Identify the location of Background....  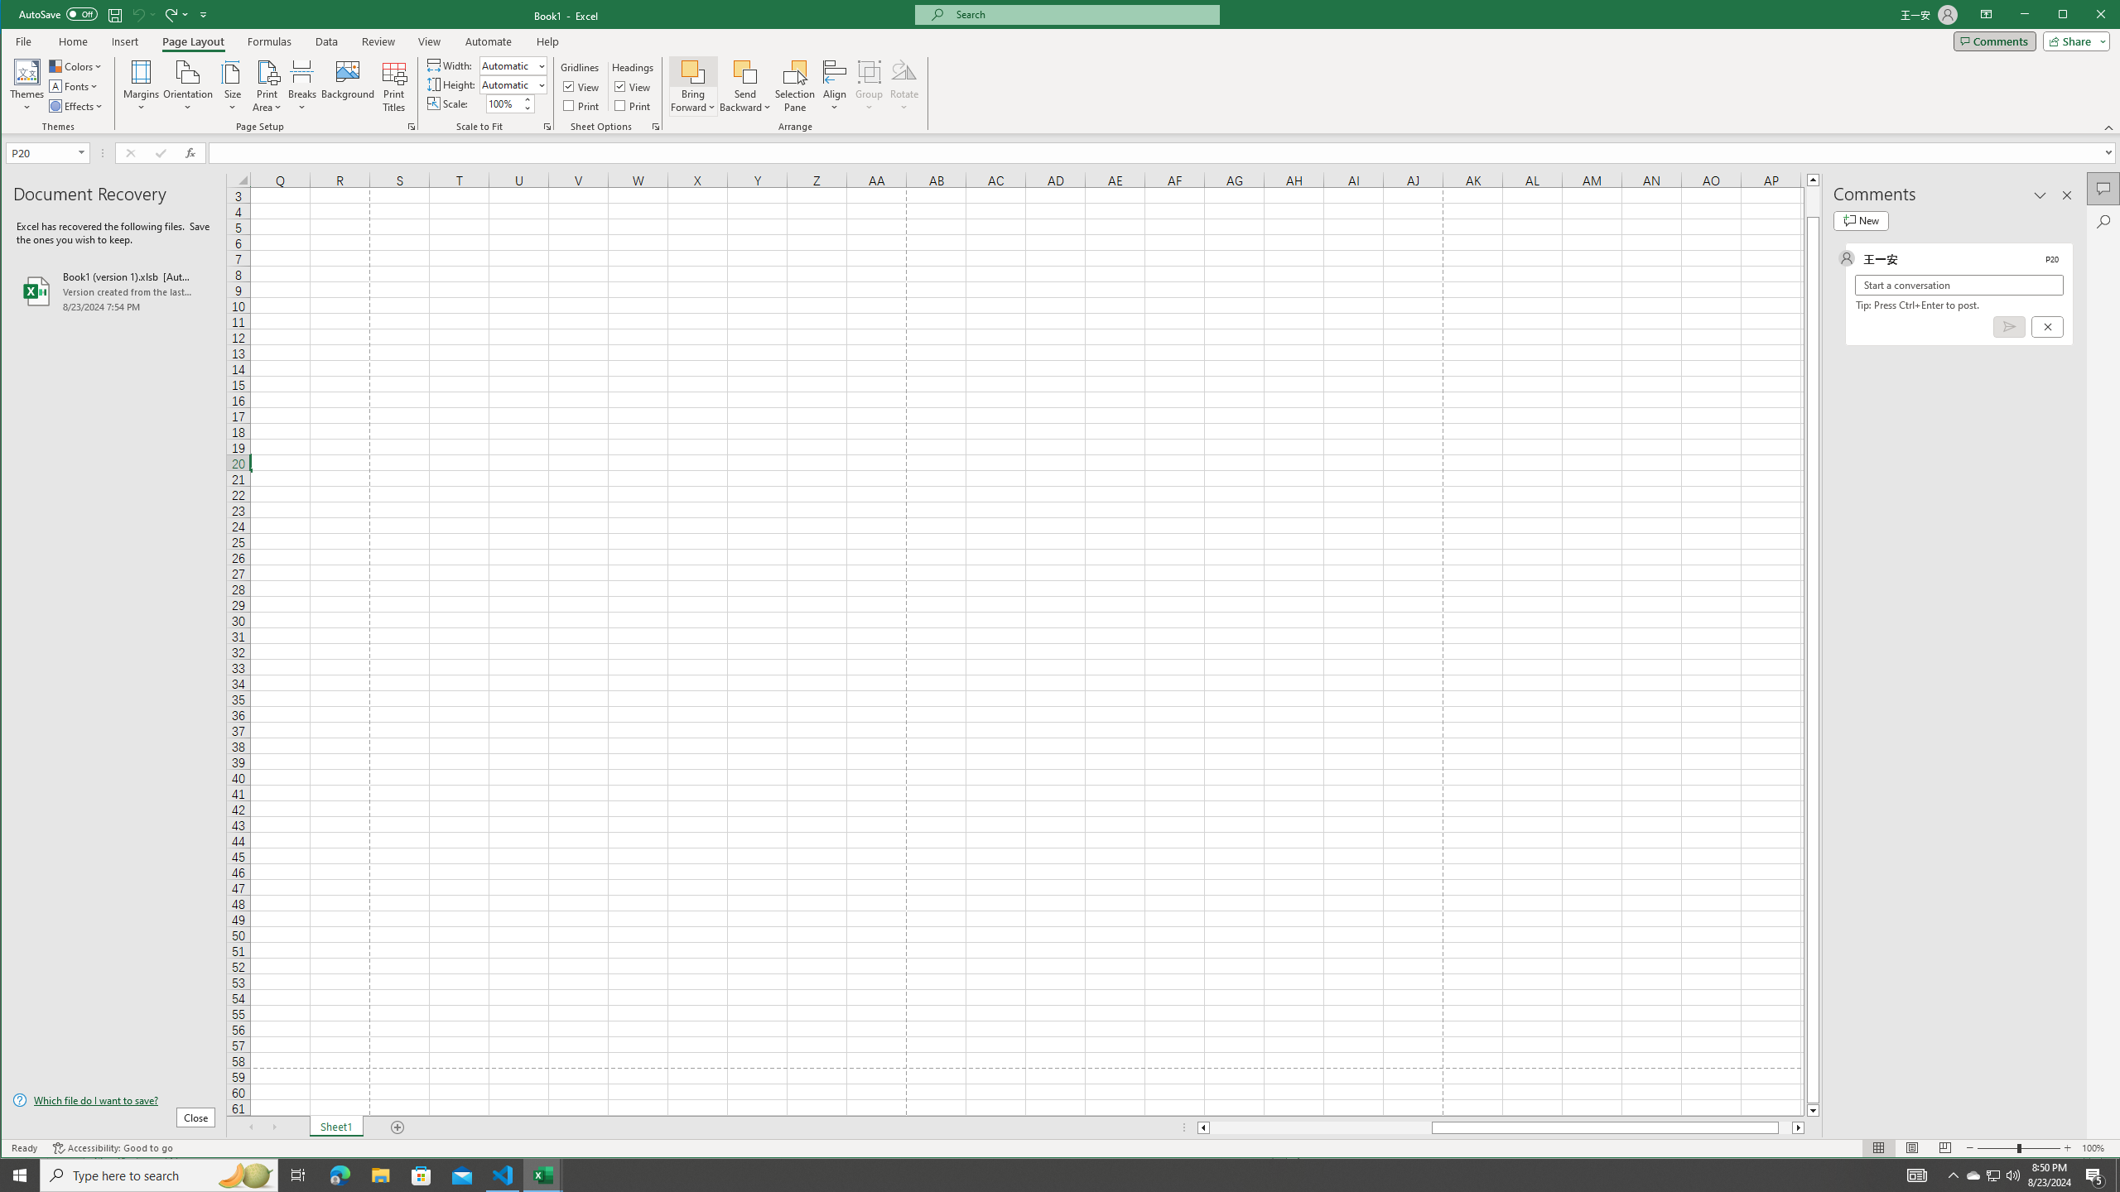
(27, 86).